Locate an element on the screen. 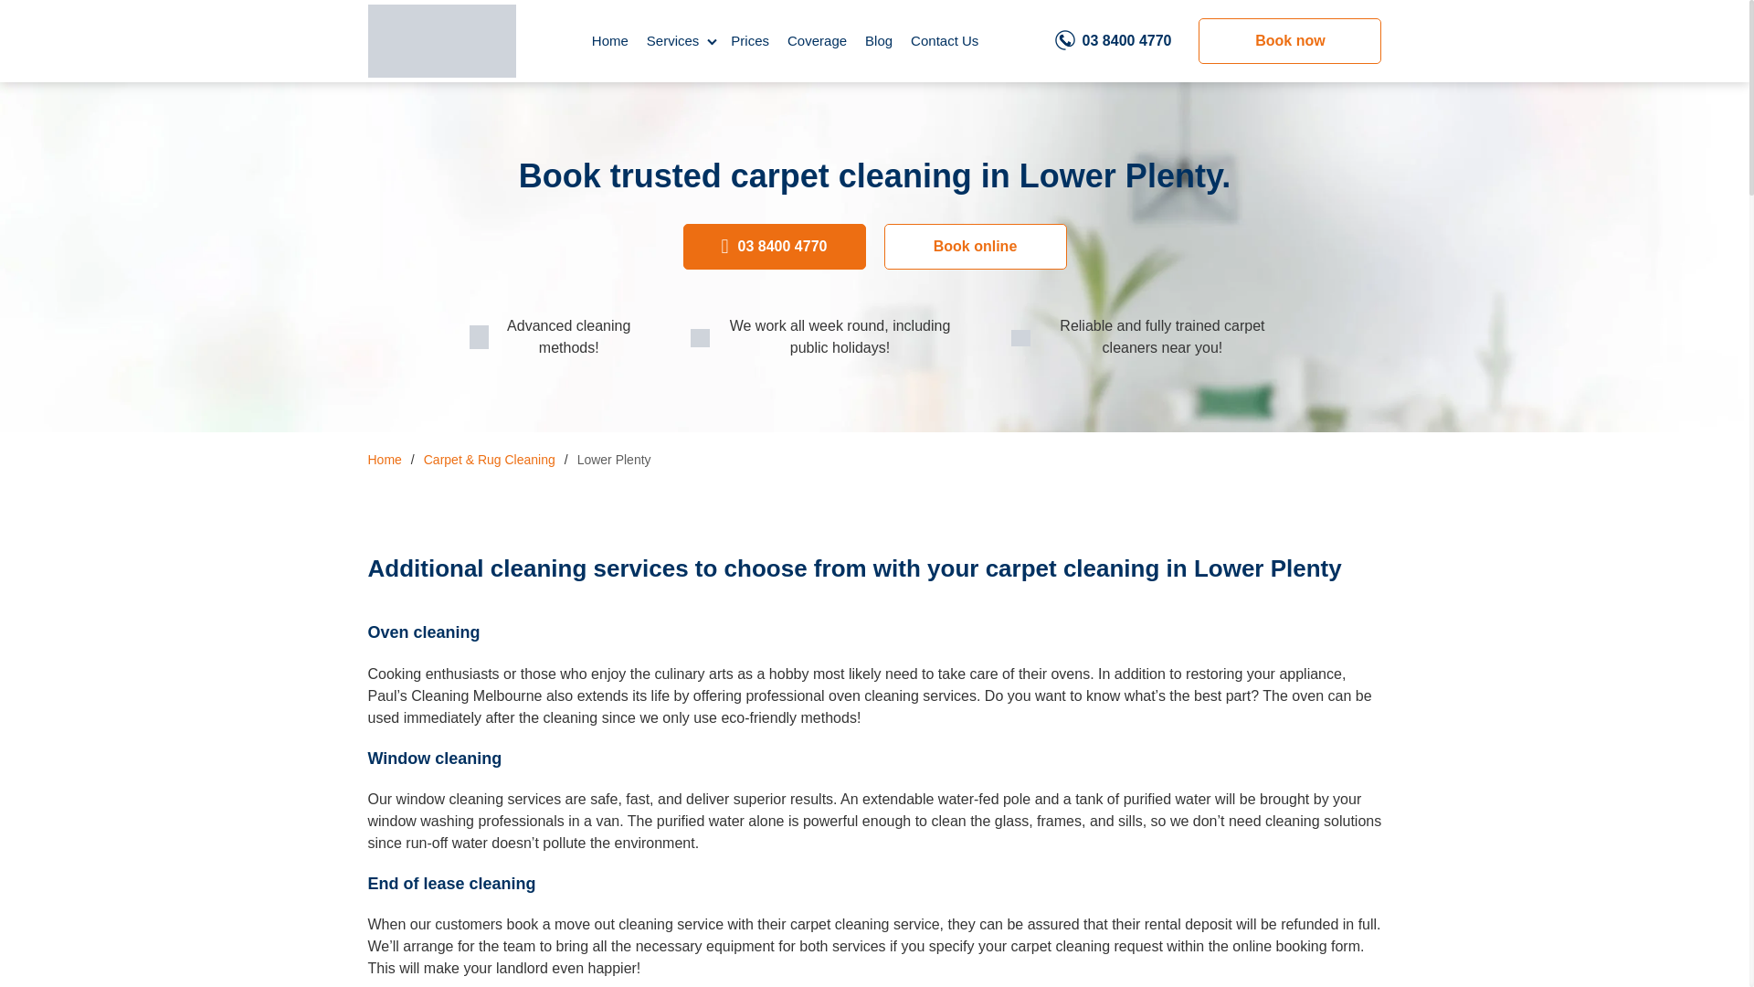  Services is located at coordinates (680, 40).